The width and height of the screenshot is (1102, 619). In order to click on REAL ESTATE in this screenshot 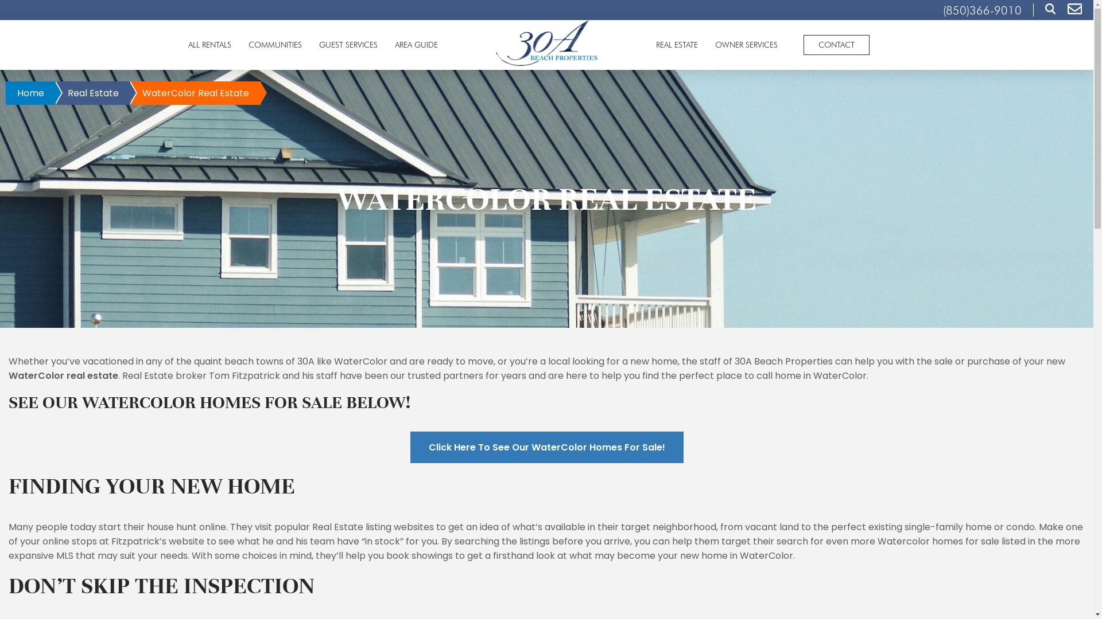, I will do `click(677, 45)`.